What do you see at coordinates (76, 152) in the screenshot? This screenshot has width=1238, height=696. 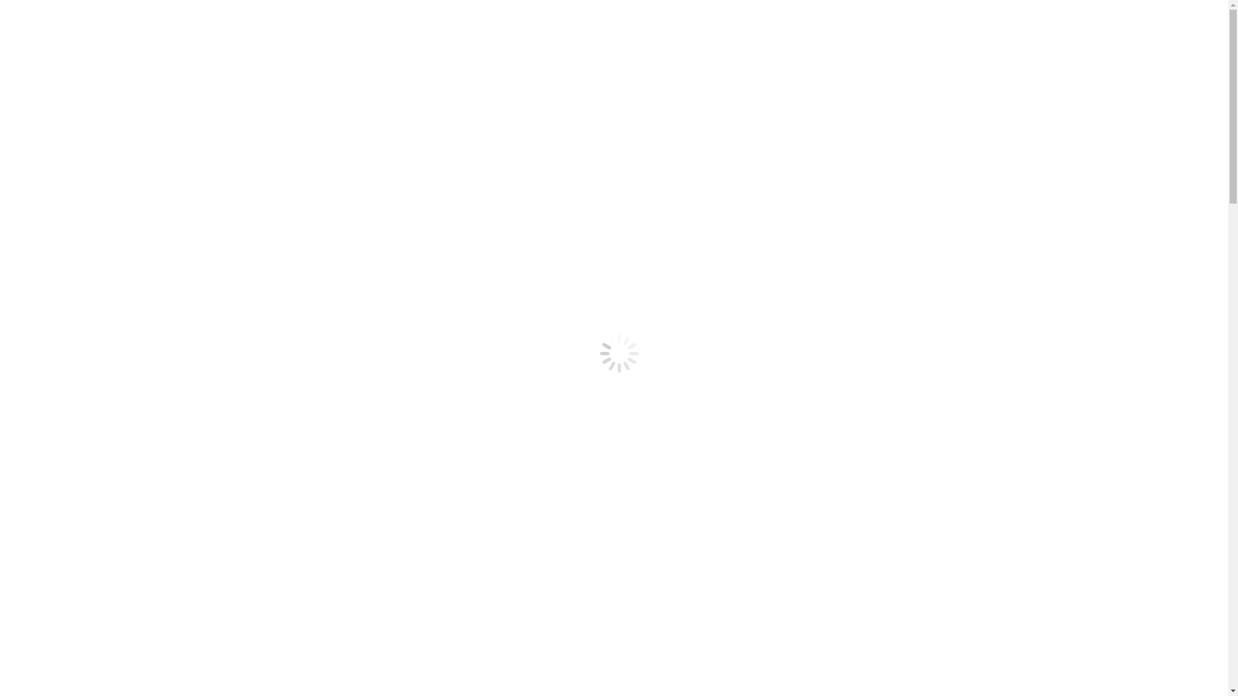 I see `Matt Makens Weather` at bounding box center [76, 152].